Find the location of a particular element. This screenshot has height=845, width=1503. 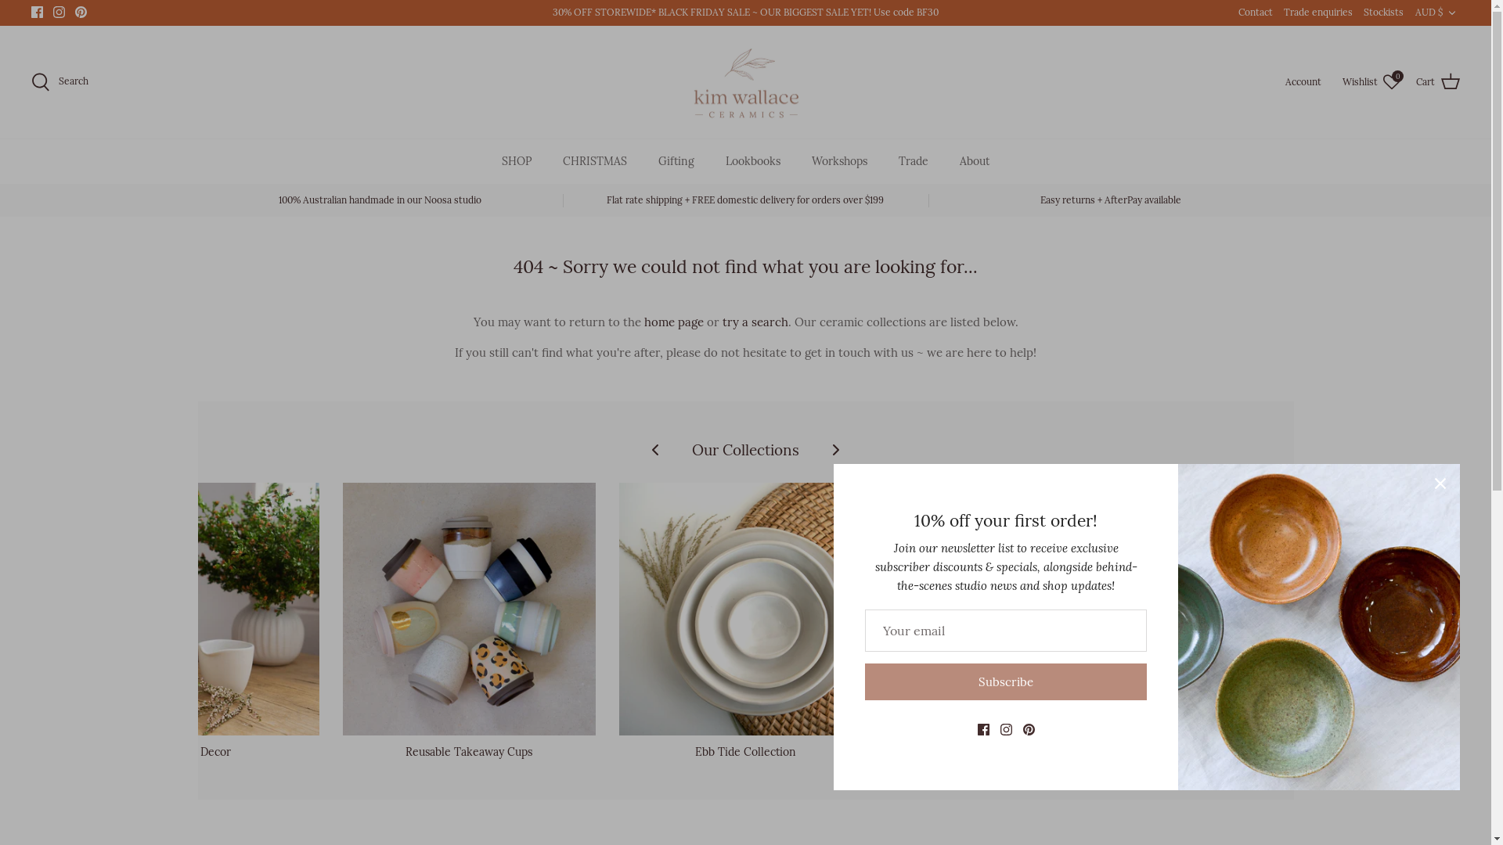

Contact is located at coordinates (1256, 13).